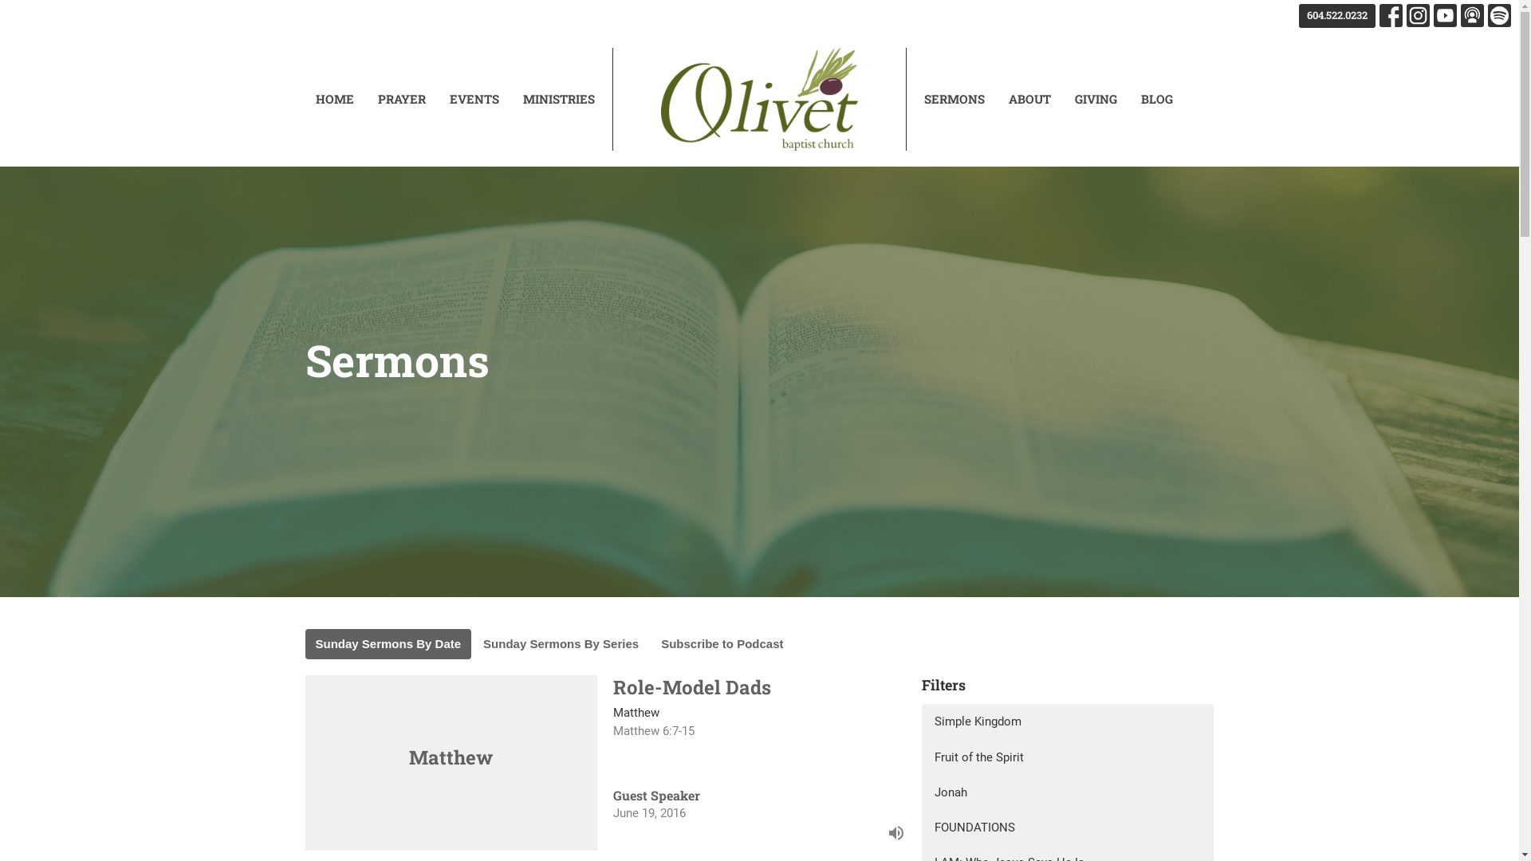 The height and width of the screenshot is (861, 1531). I want to click on HOME, so click(335, 99).